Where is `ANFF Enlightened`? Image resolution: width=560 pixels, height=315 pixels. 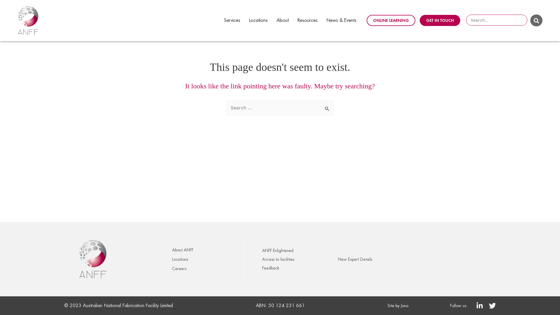 ANFF Enlightened is located at coordinates (290, 251).